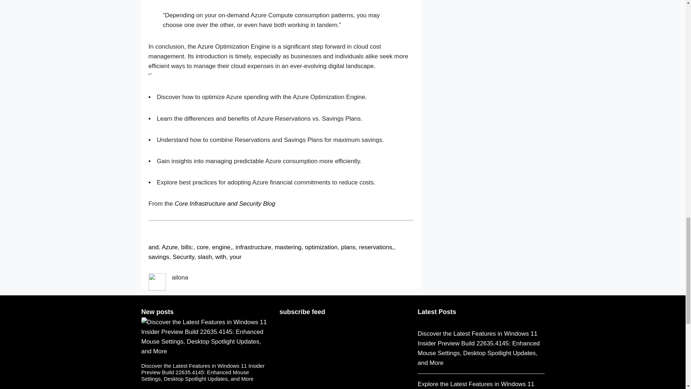 This screenshot has height=389, width=691. I want to click on slash, so click(205, 257).